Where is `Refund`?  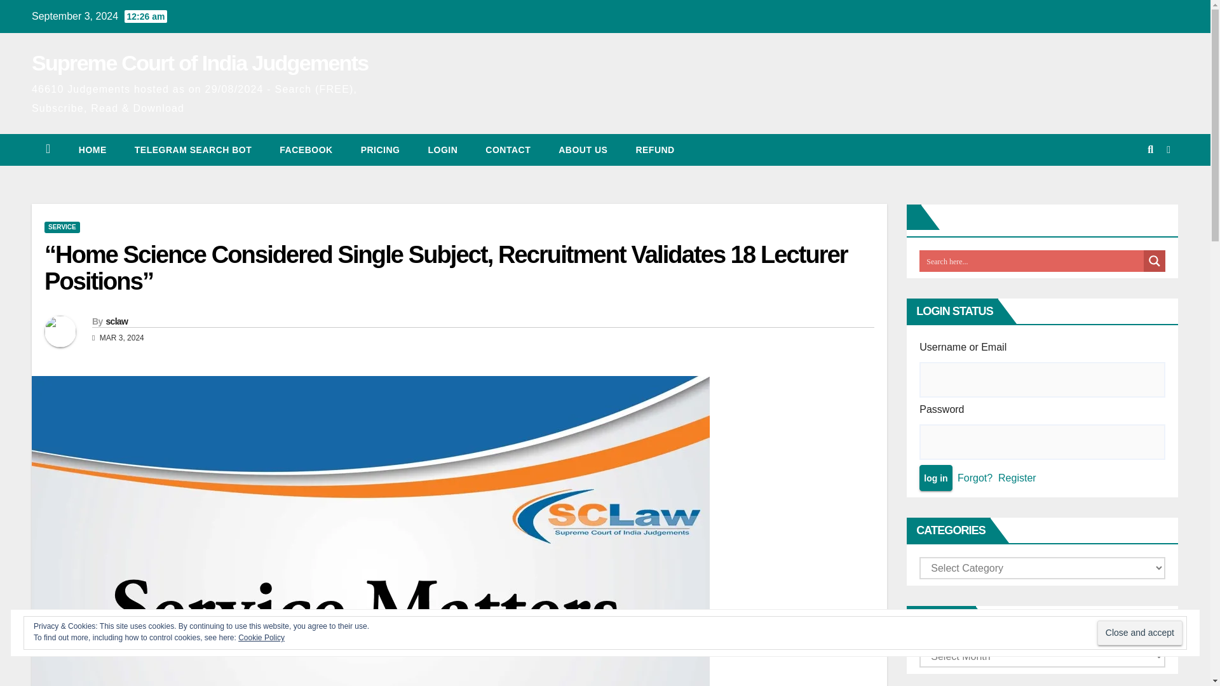 Refund is located at coordinates (654, 150).